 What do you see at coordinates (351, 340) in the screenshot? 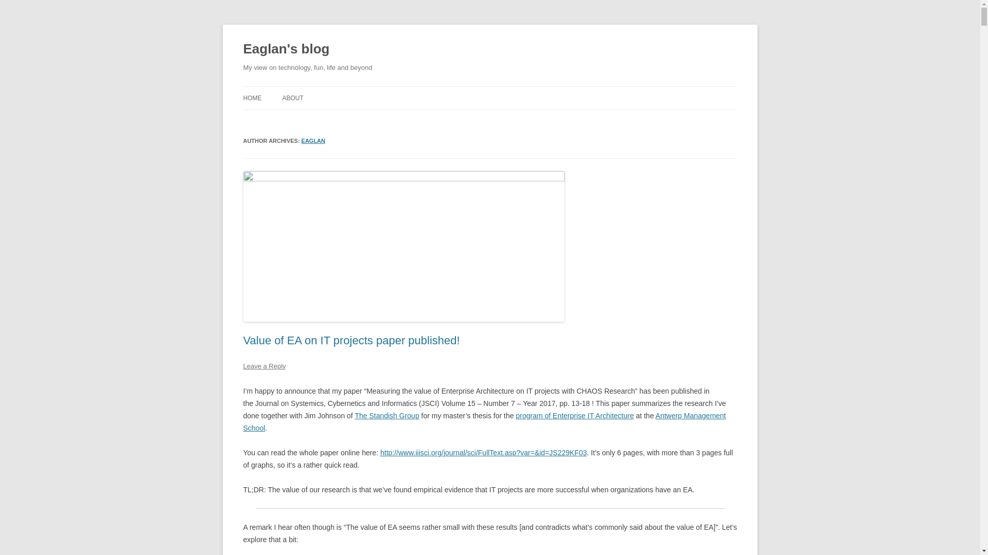
I see `Value of EA on IT projects paper published!` at bounding box center [351, 340].